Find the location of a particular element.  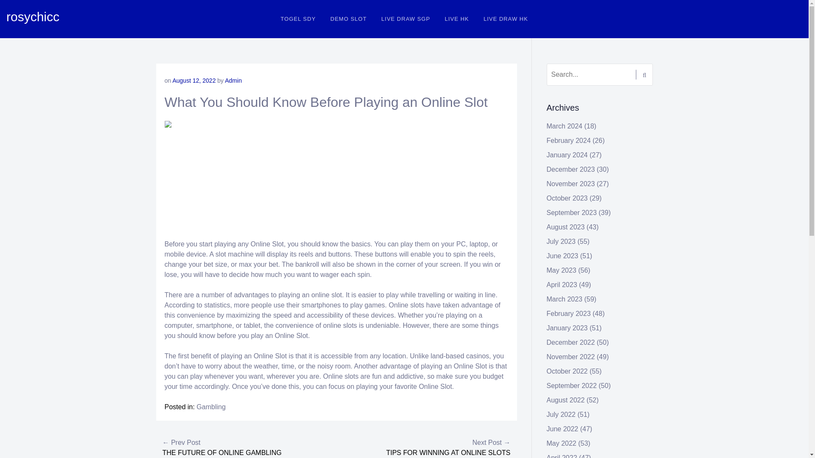

December 2022 is located at coordinates (570, 343).